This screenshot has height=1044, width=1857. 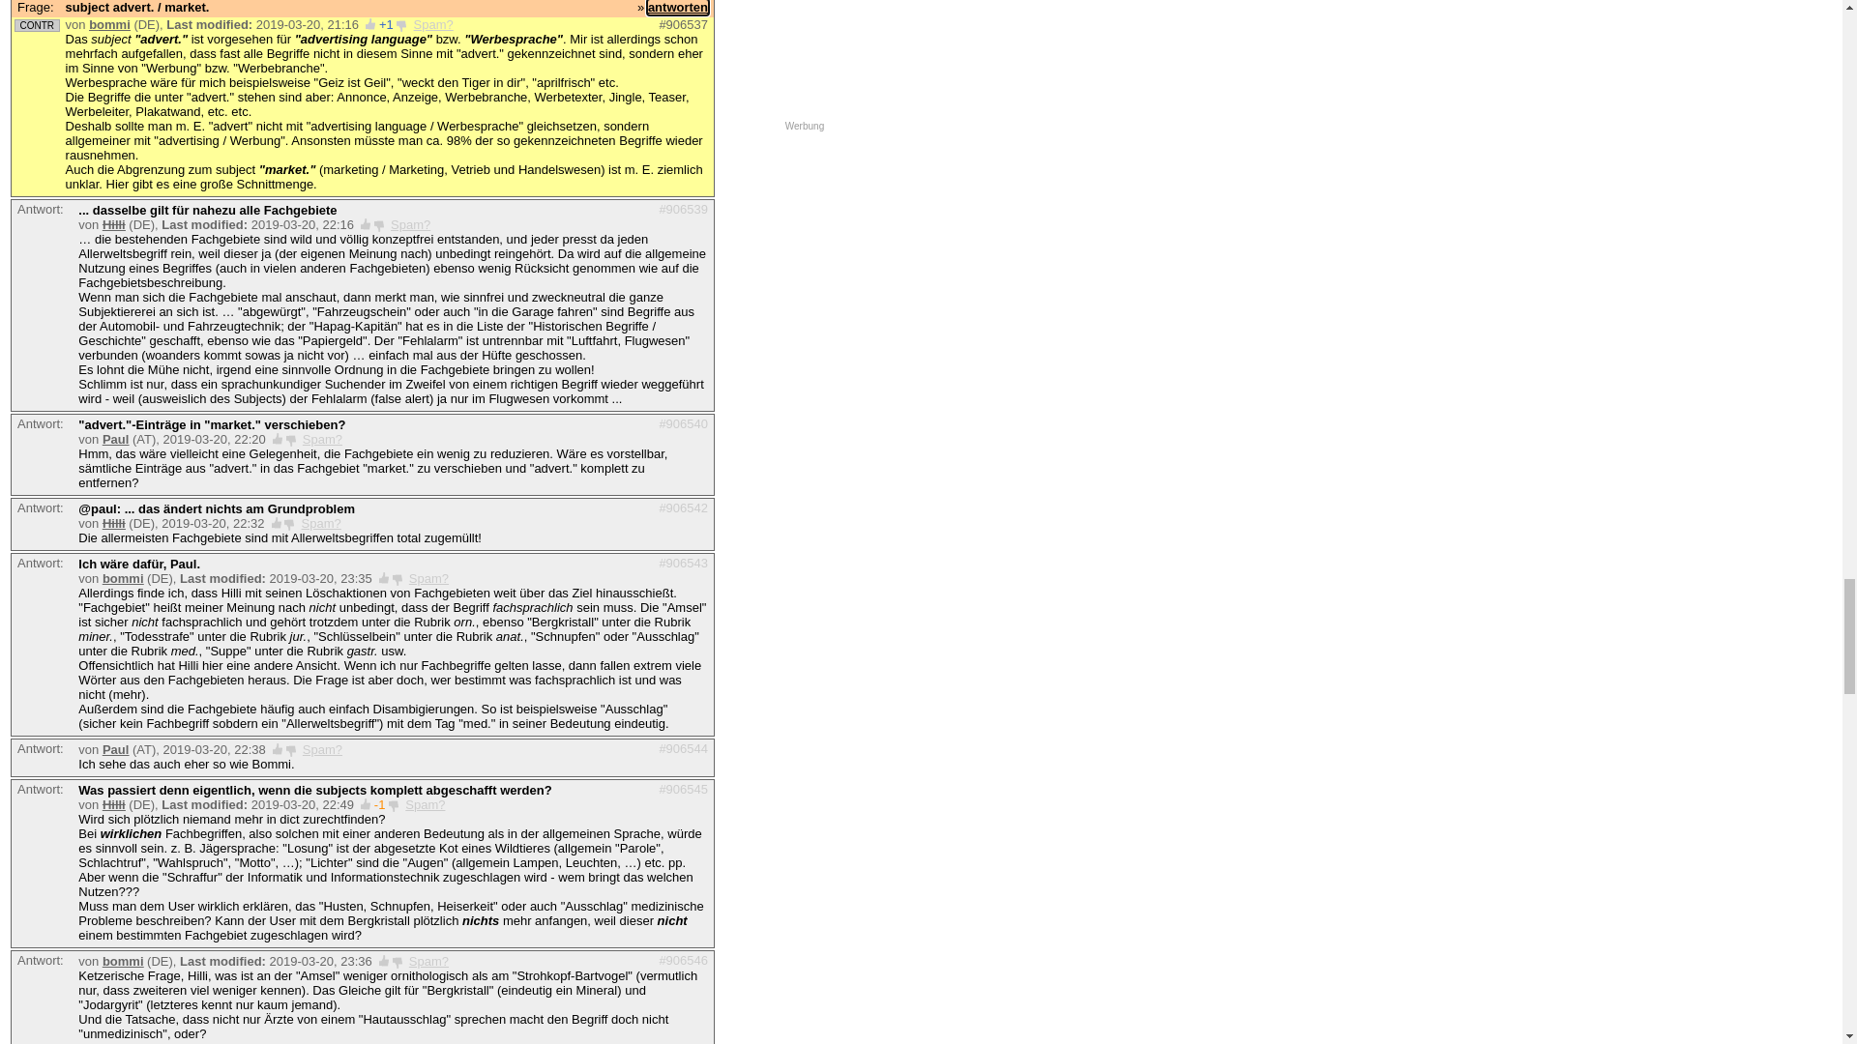 What do you see at coordinates (271, 307) in the screenshot?
I see `Suche` at bounding box center [271, 307].